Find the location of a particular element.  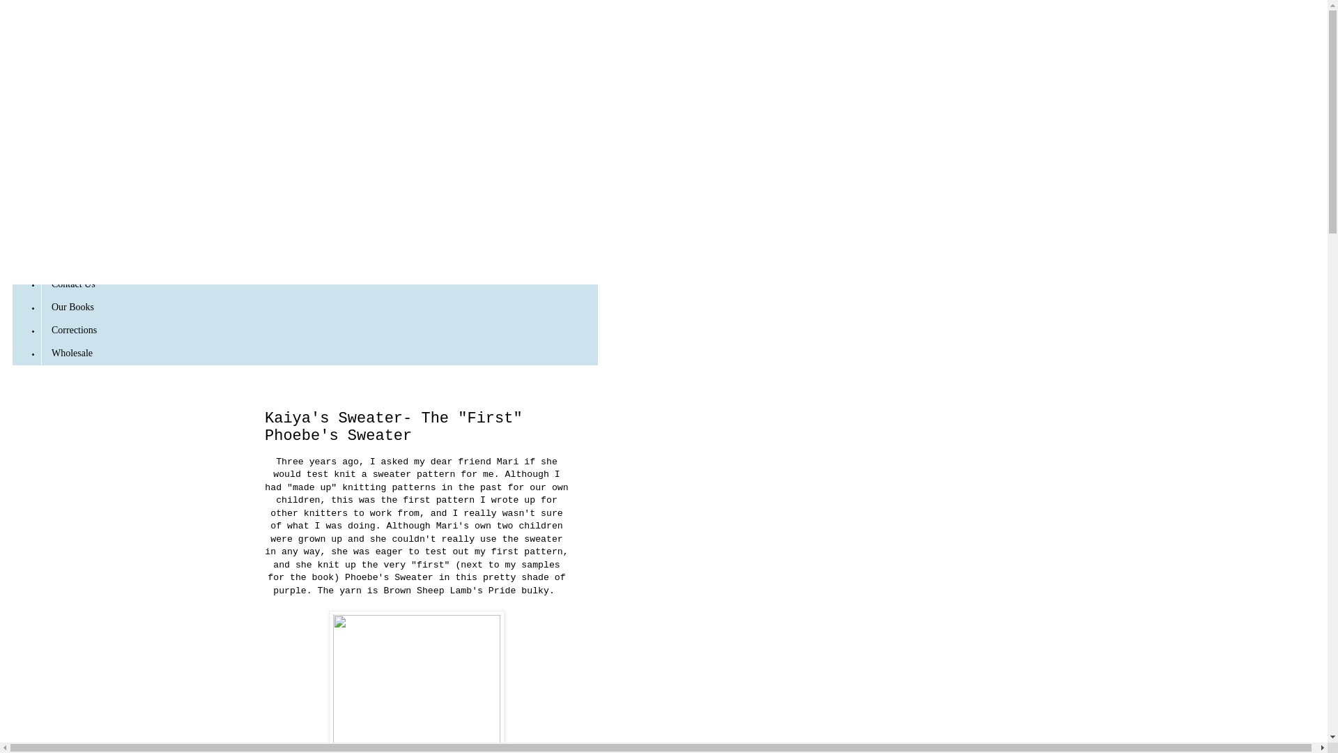

Interviews is located at coordinates (72, 261).